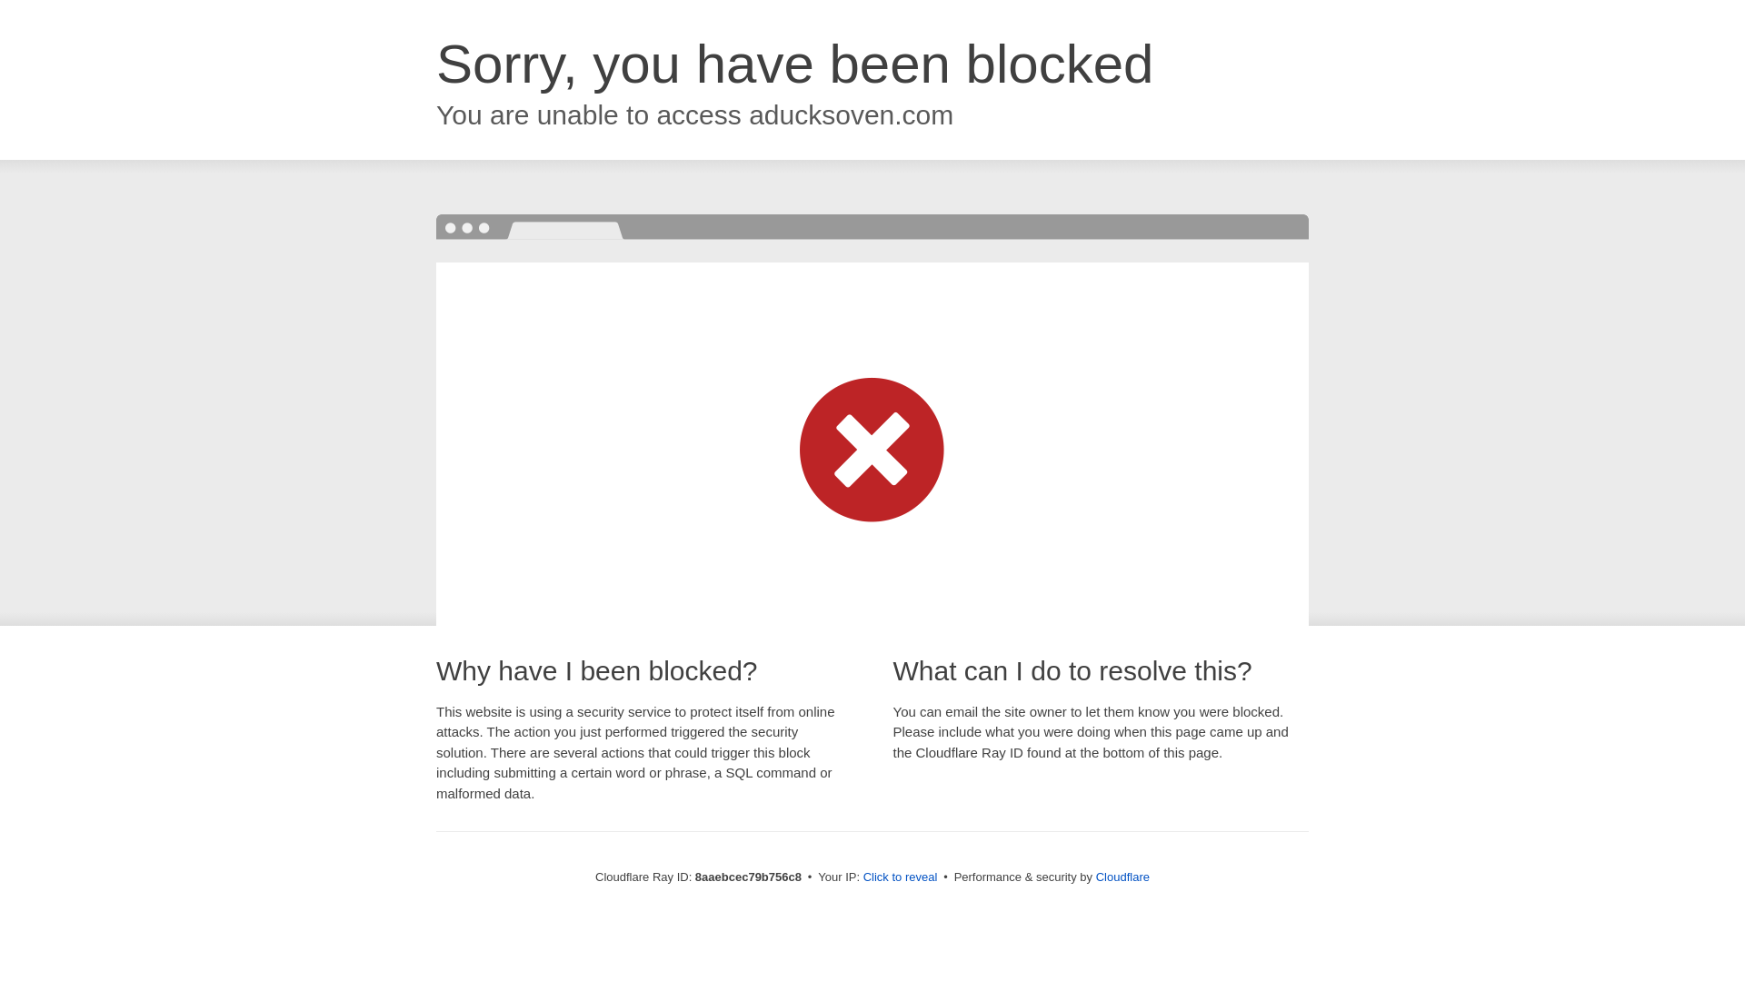 This screenshot has width=1745, height=981. I want to click on Click to reveal, so click(901, 877).